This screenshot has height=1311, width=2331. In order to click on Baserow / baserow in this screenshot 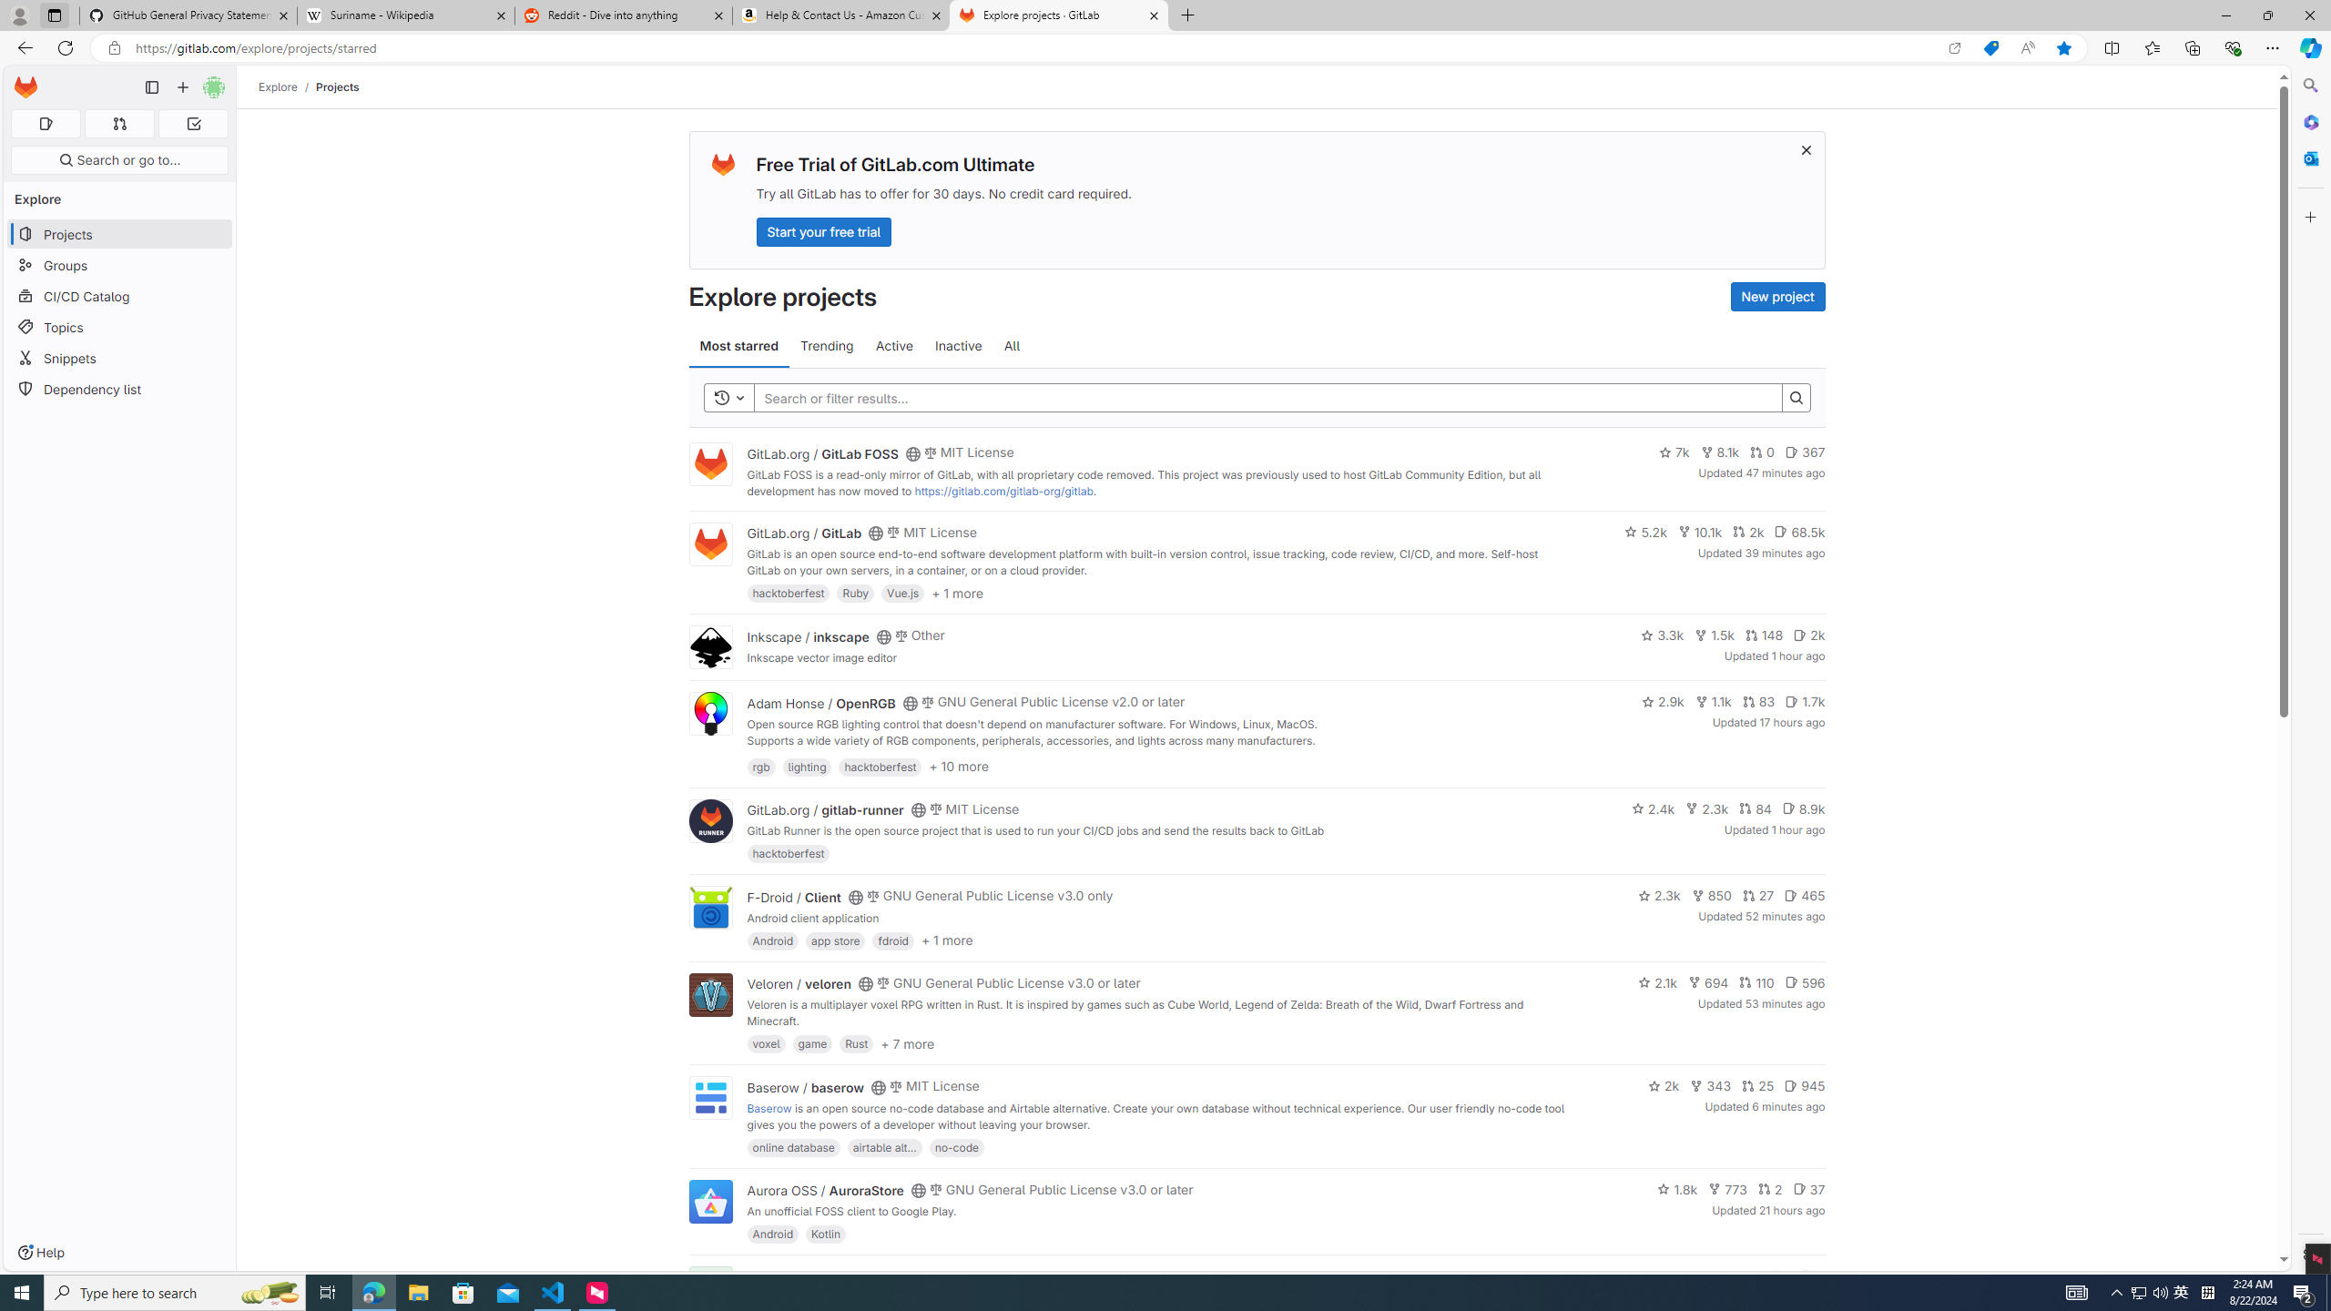, I will do `click(805, 1087)`.